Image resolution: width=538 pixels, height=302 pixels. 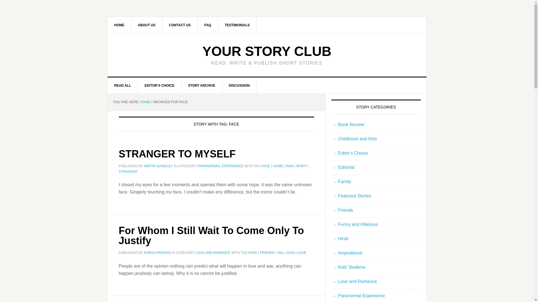 I want to click on FAQ, so click(x=208, y=25).